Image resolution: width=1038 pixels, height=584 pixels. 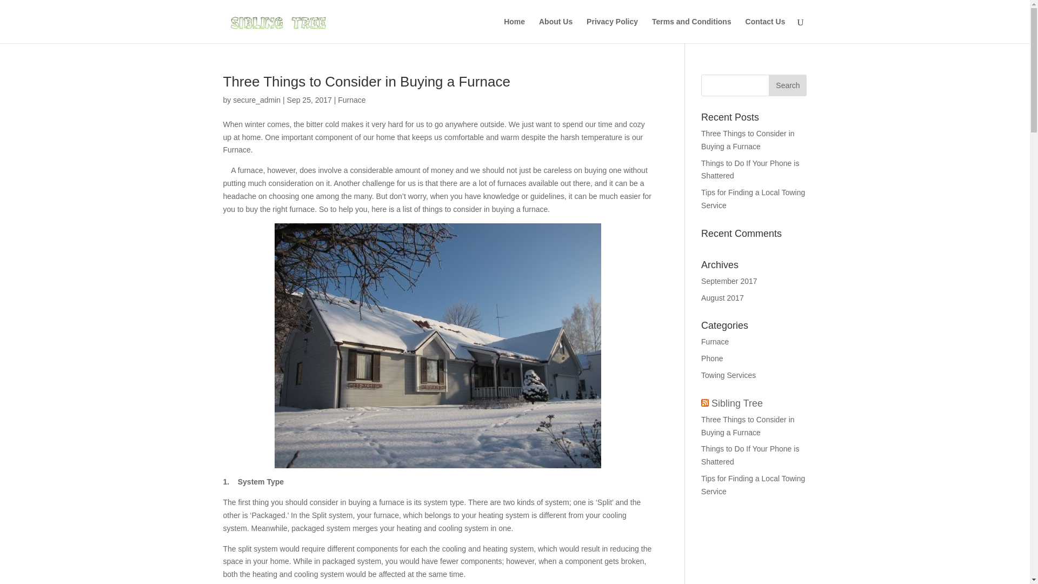 What do you see at coordinates (351, 100) in the screenshot?
I see `Furnace` at bounding box center [351, 100].